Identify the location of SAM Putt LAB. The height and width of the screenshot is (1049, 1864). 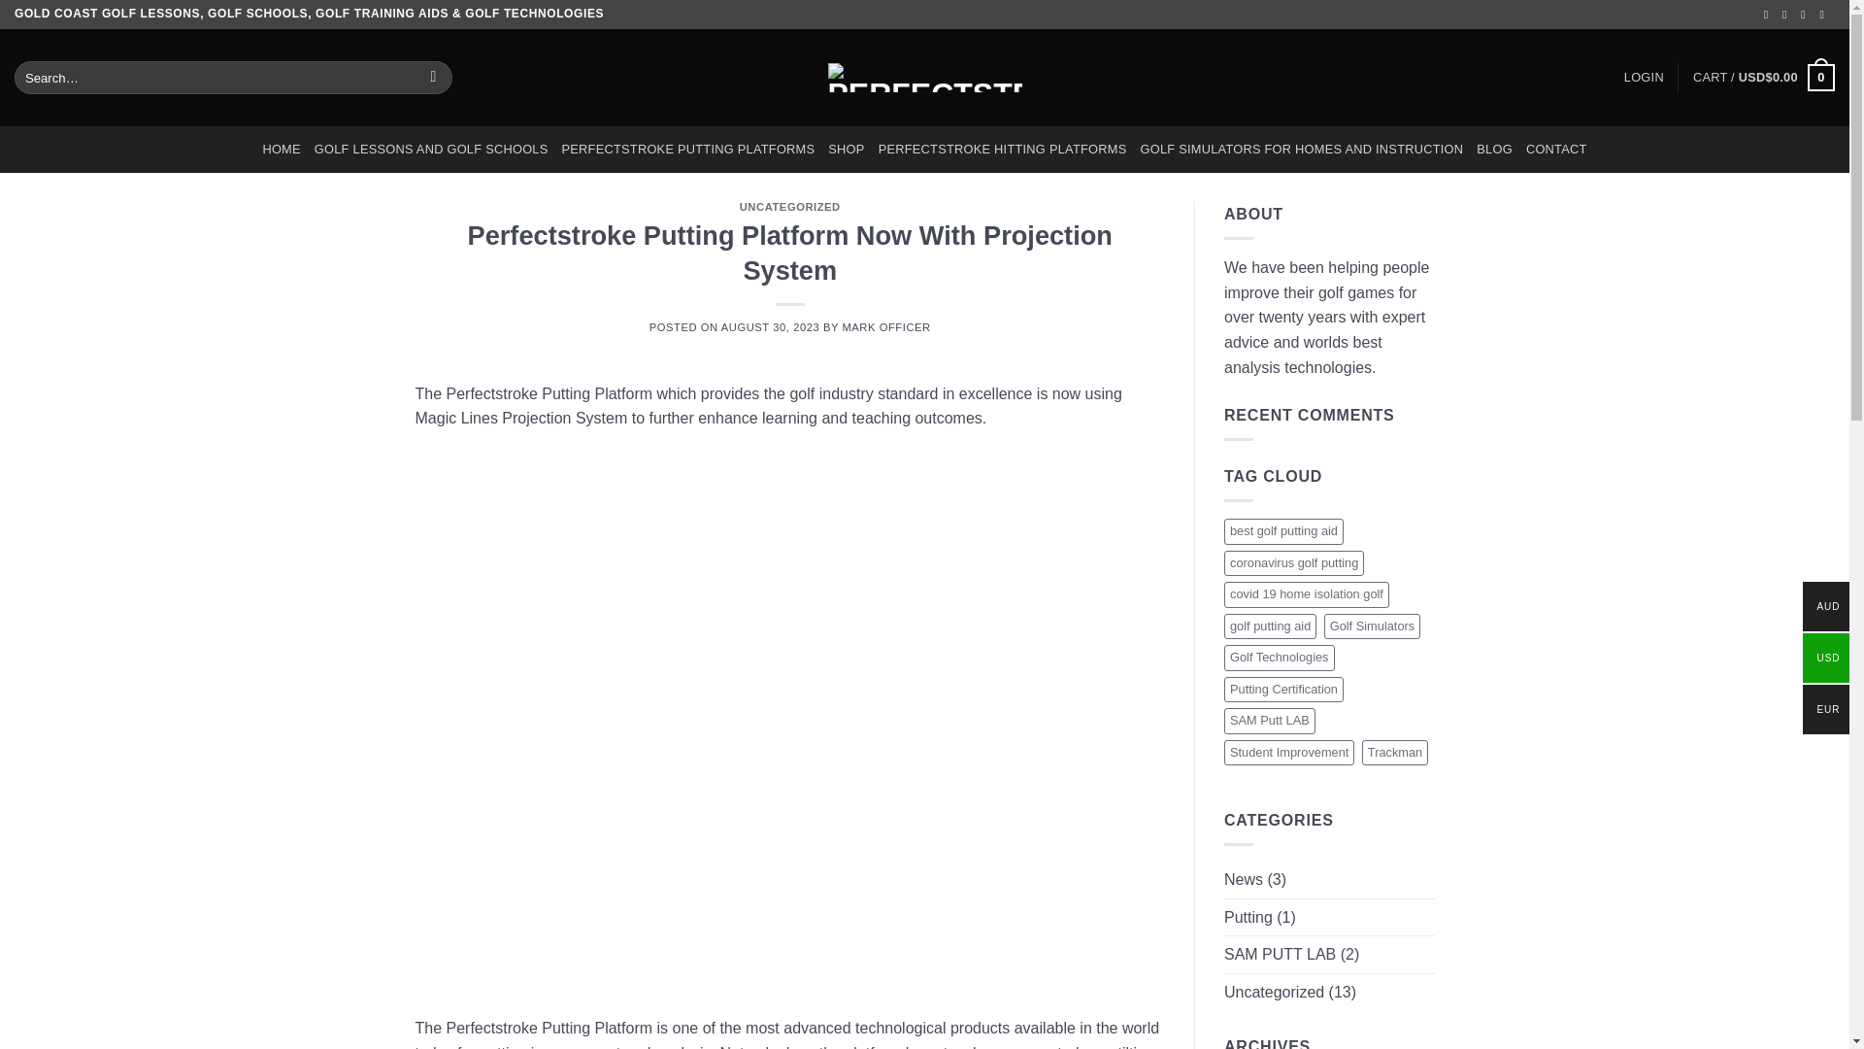
(1270, 721).